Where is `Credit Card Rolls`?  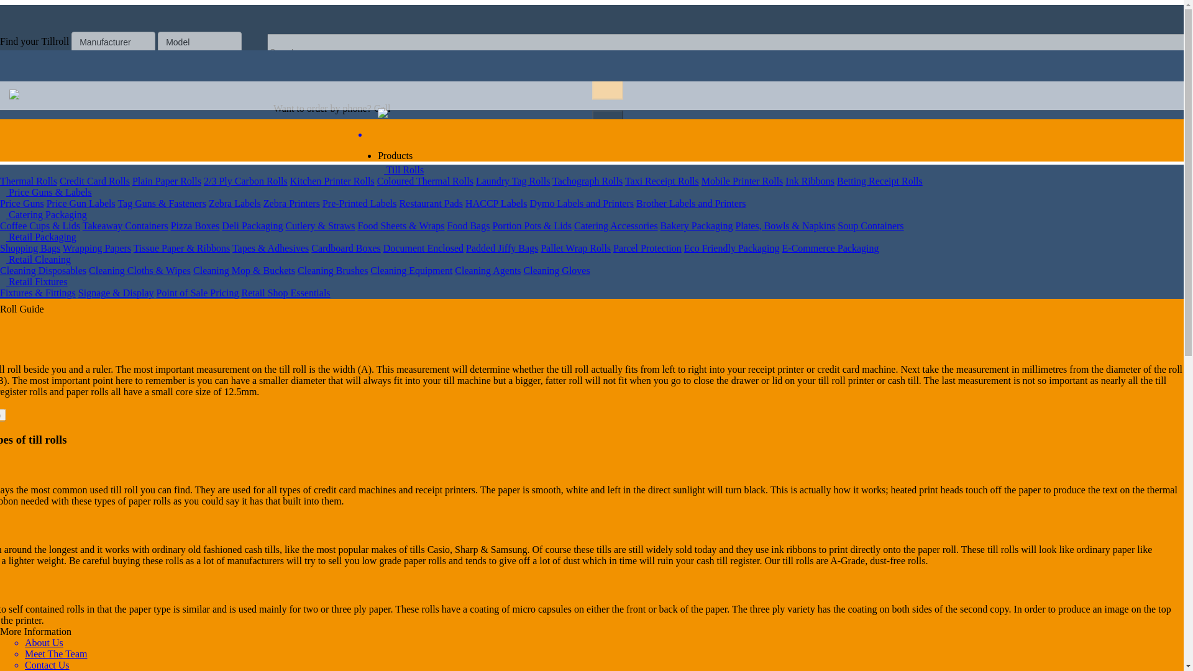 Credit Card Rolls is located at coordinates (110, 197).